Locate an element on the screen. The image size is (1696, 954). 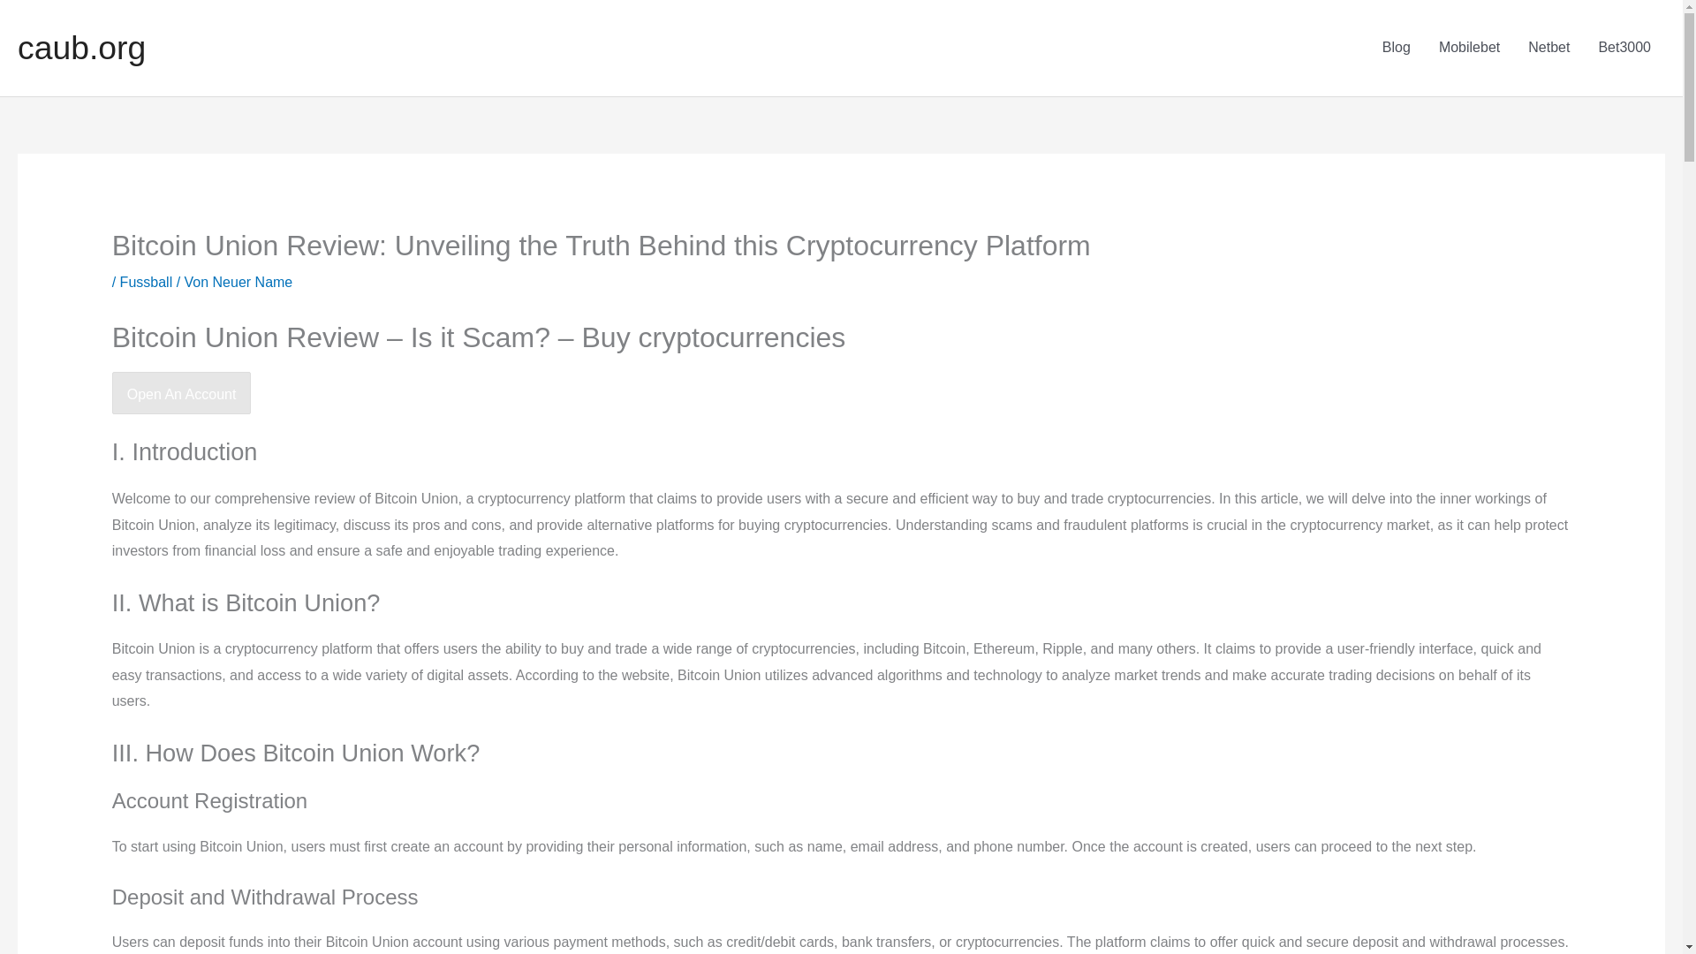
Mobilebet is located at coordinates (1469, 48).